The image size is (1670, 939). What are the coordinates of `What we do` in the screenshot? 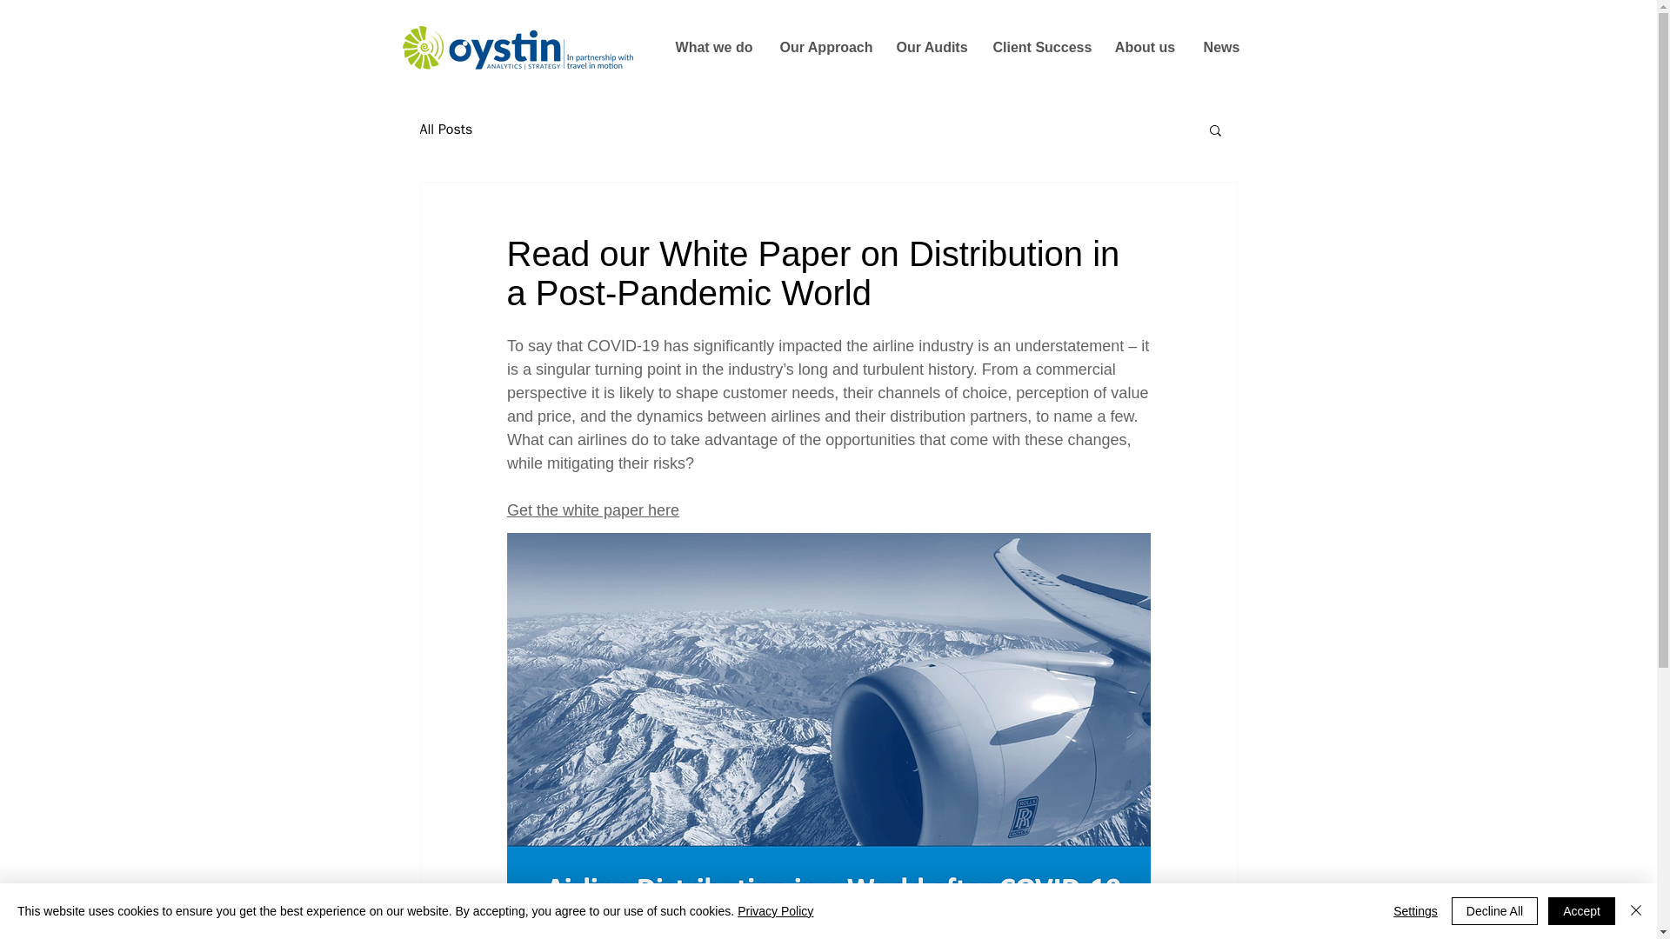 It's located at (713, 47).